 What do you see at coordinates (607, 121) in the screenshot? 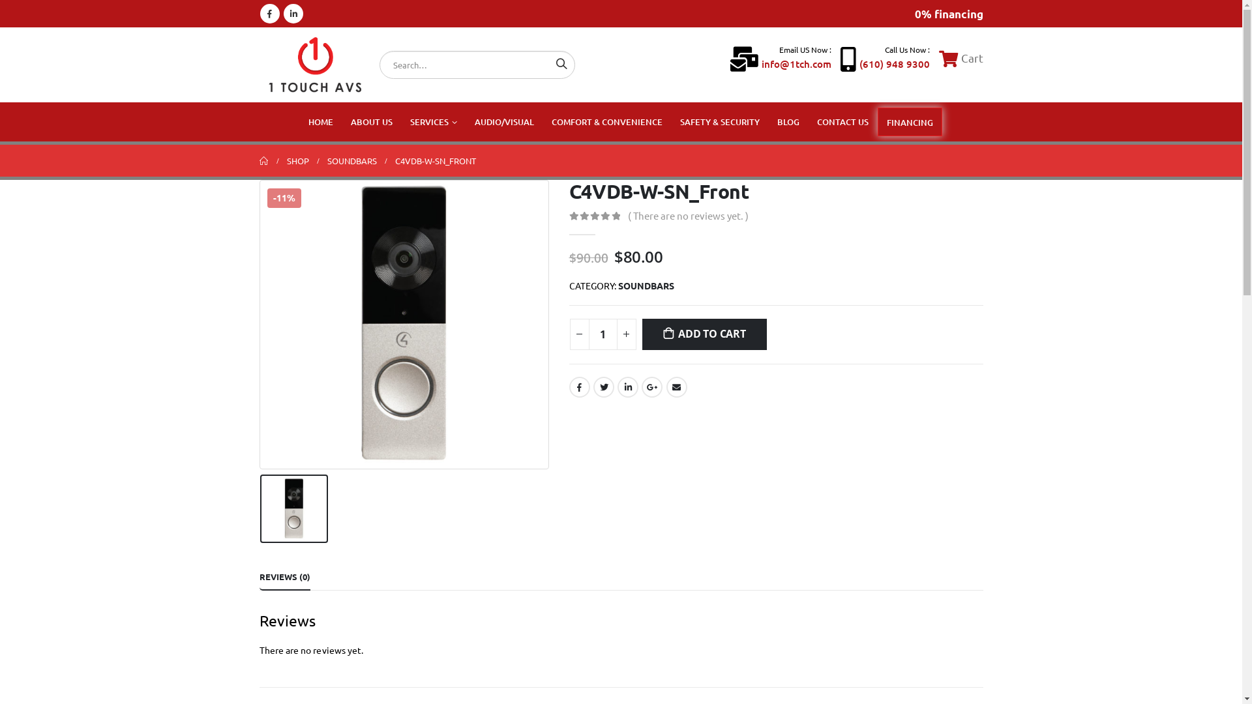
I see `COMFORT & CONVENIENCE` at bounding box center [607, 121].